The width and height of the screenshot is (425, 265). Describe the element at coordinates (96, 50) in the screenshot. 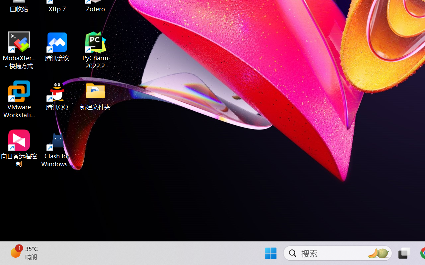

I see `PyCharm 2022.2` at that location.